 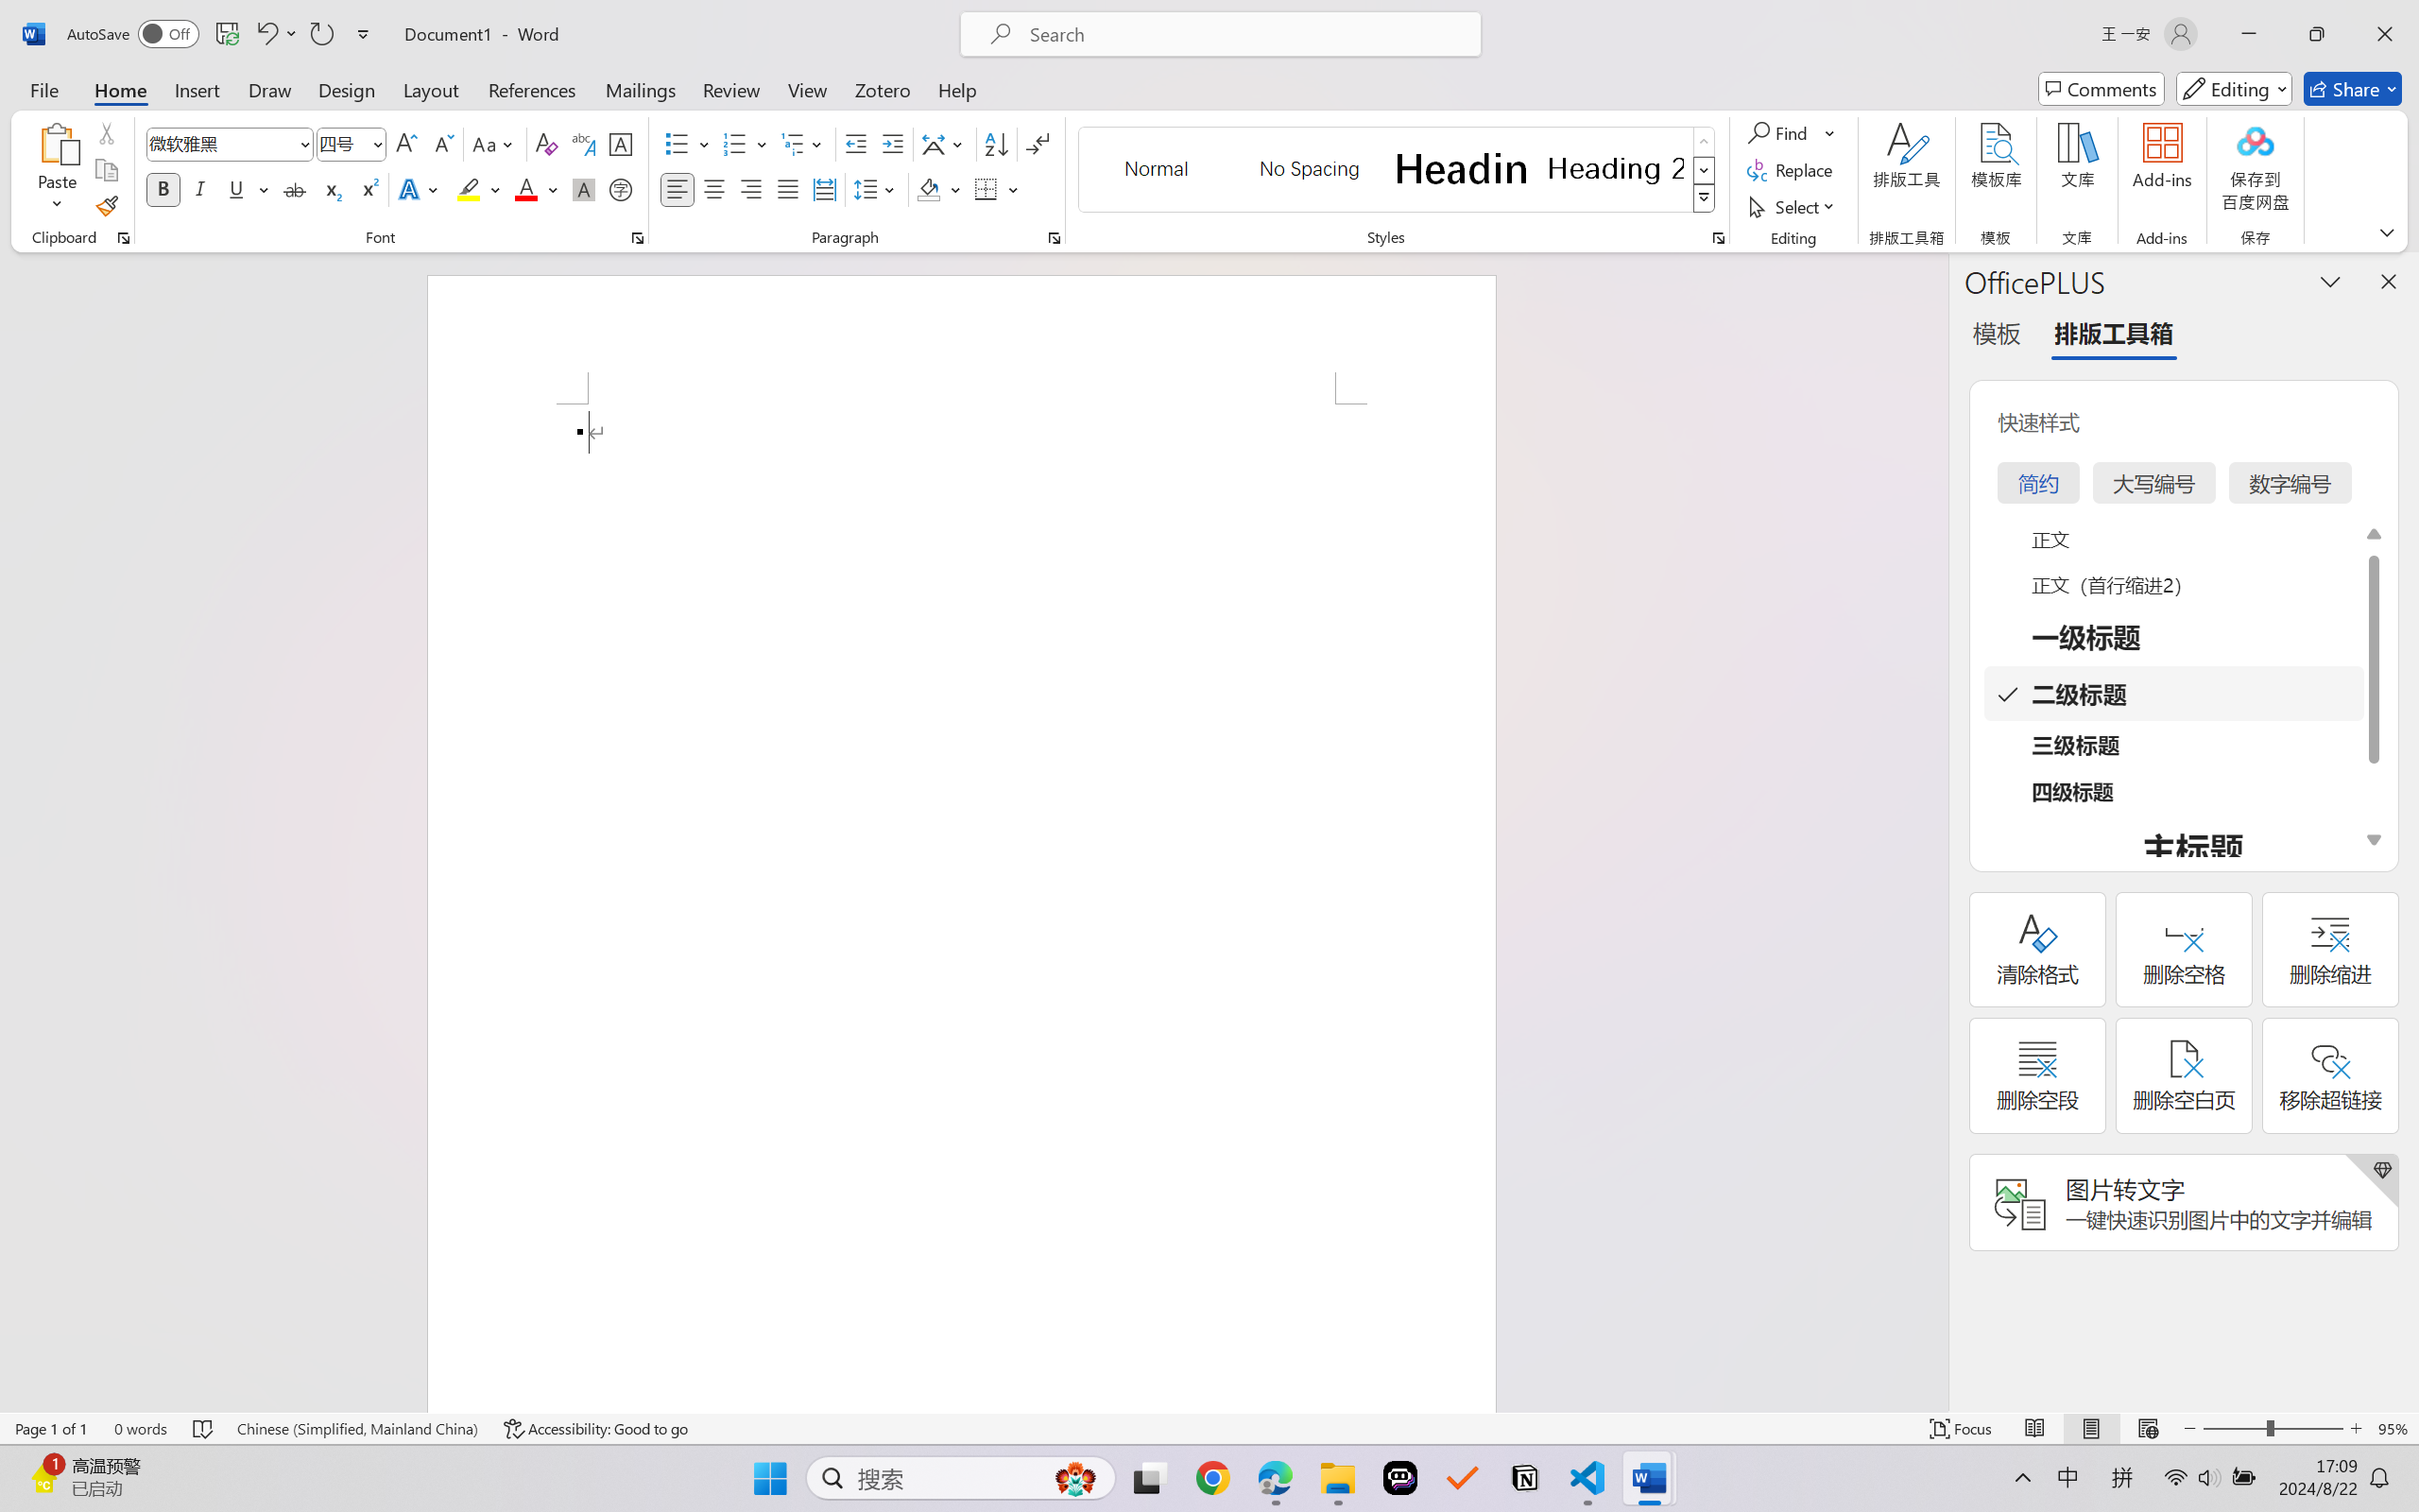 What do you see at coordinates (1245, 34) in the screenshot?
I see `Microsoft search` at bounding box center [1245, 34].